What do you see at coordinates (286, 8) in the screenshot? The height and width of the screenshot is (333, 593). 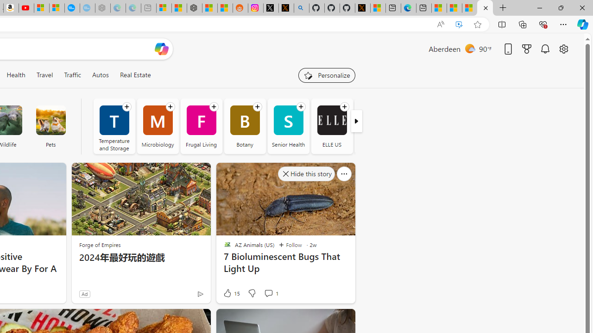 I see `help.x.com | 524: A timeout occurred` at bounding box center [286, 8].